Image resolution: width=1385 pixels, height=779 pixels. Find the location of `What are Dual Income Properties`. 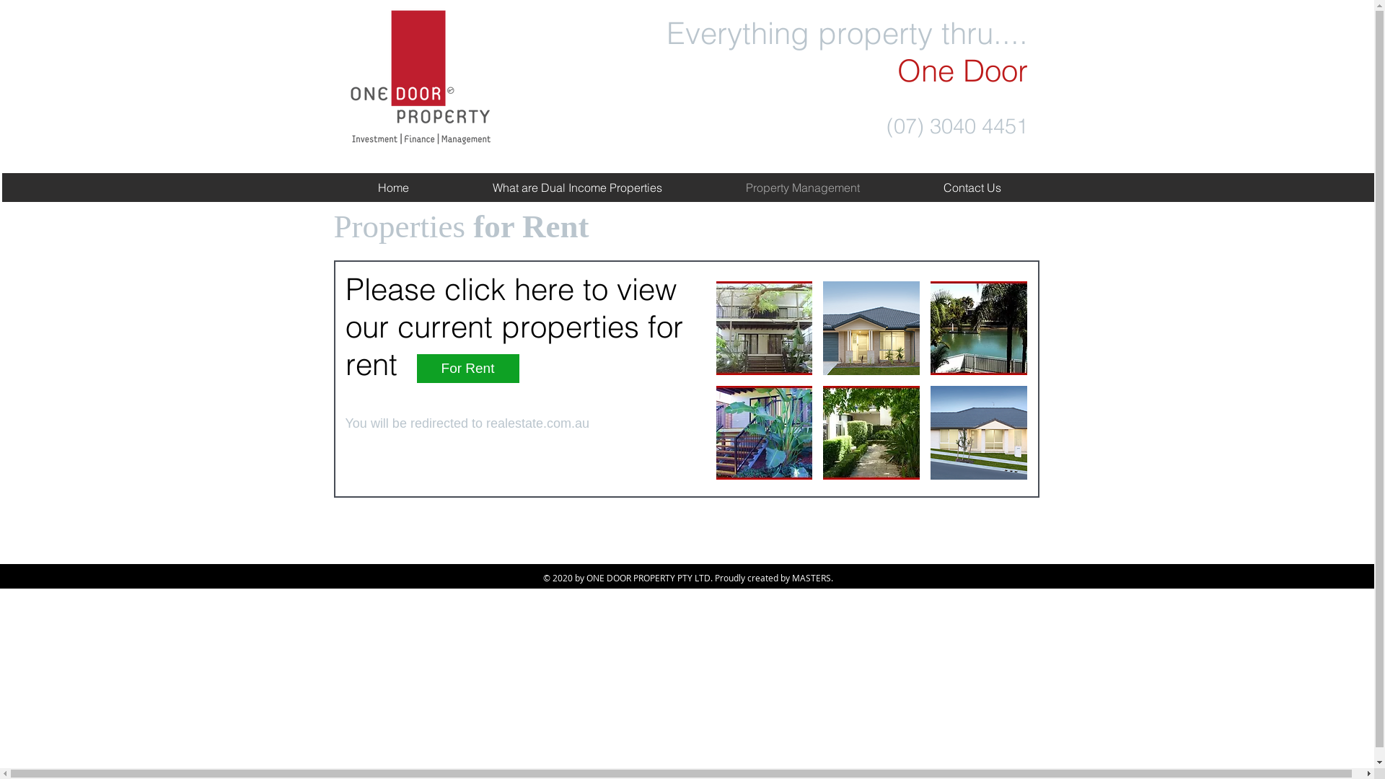

What are Dual Income Properties is located at coordinates (577, 188).